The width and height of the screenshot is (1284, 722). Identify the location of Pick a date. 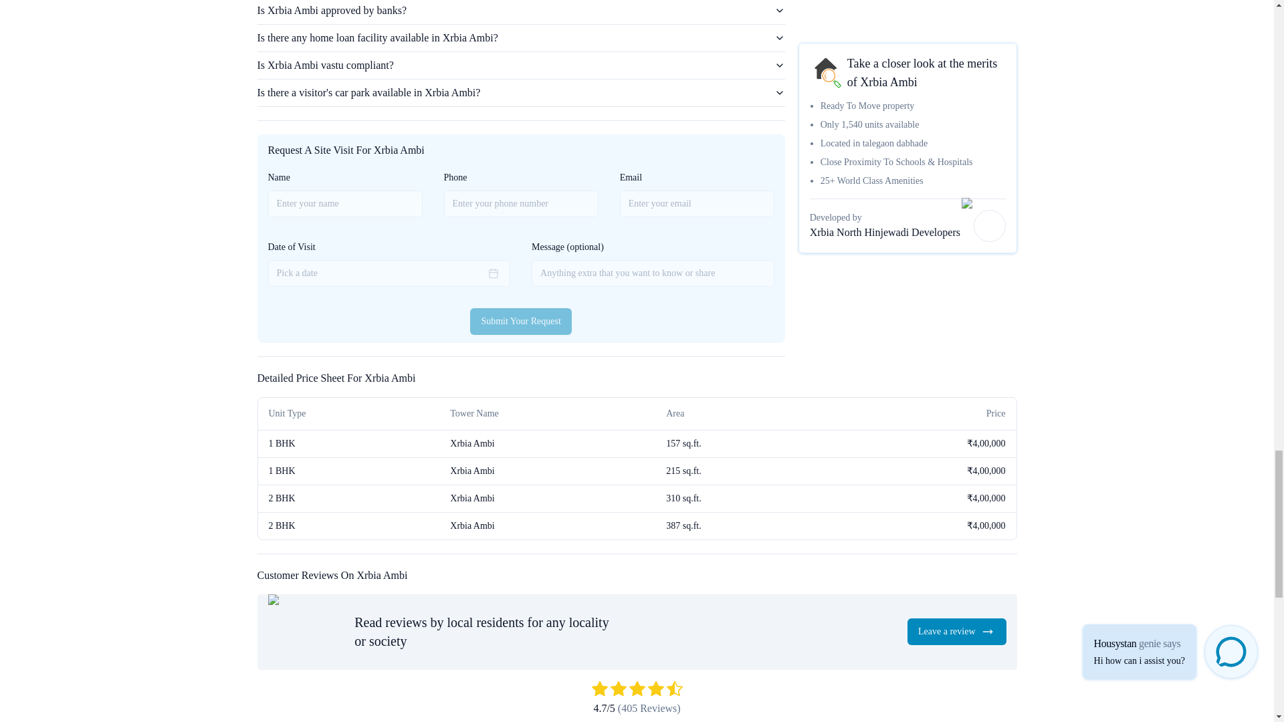
(388, 273).